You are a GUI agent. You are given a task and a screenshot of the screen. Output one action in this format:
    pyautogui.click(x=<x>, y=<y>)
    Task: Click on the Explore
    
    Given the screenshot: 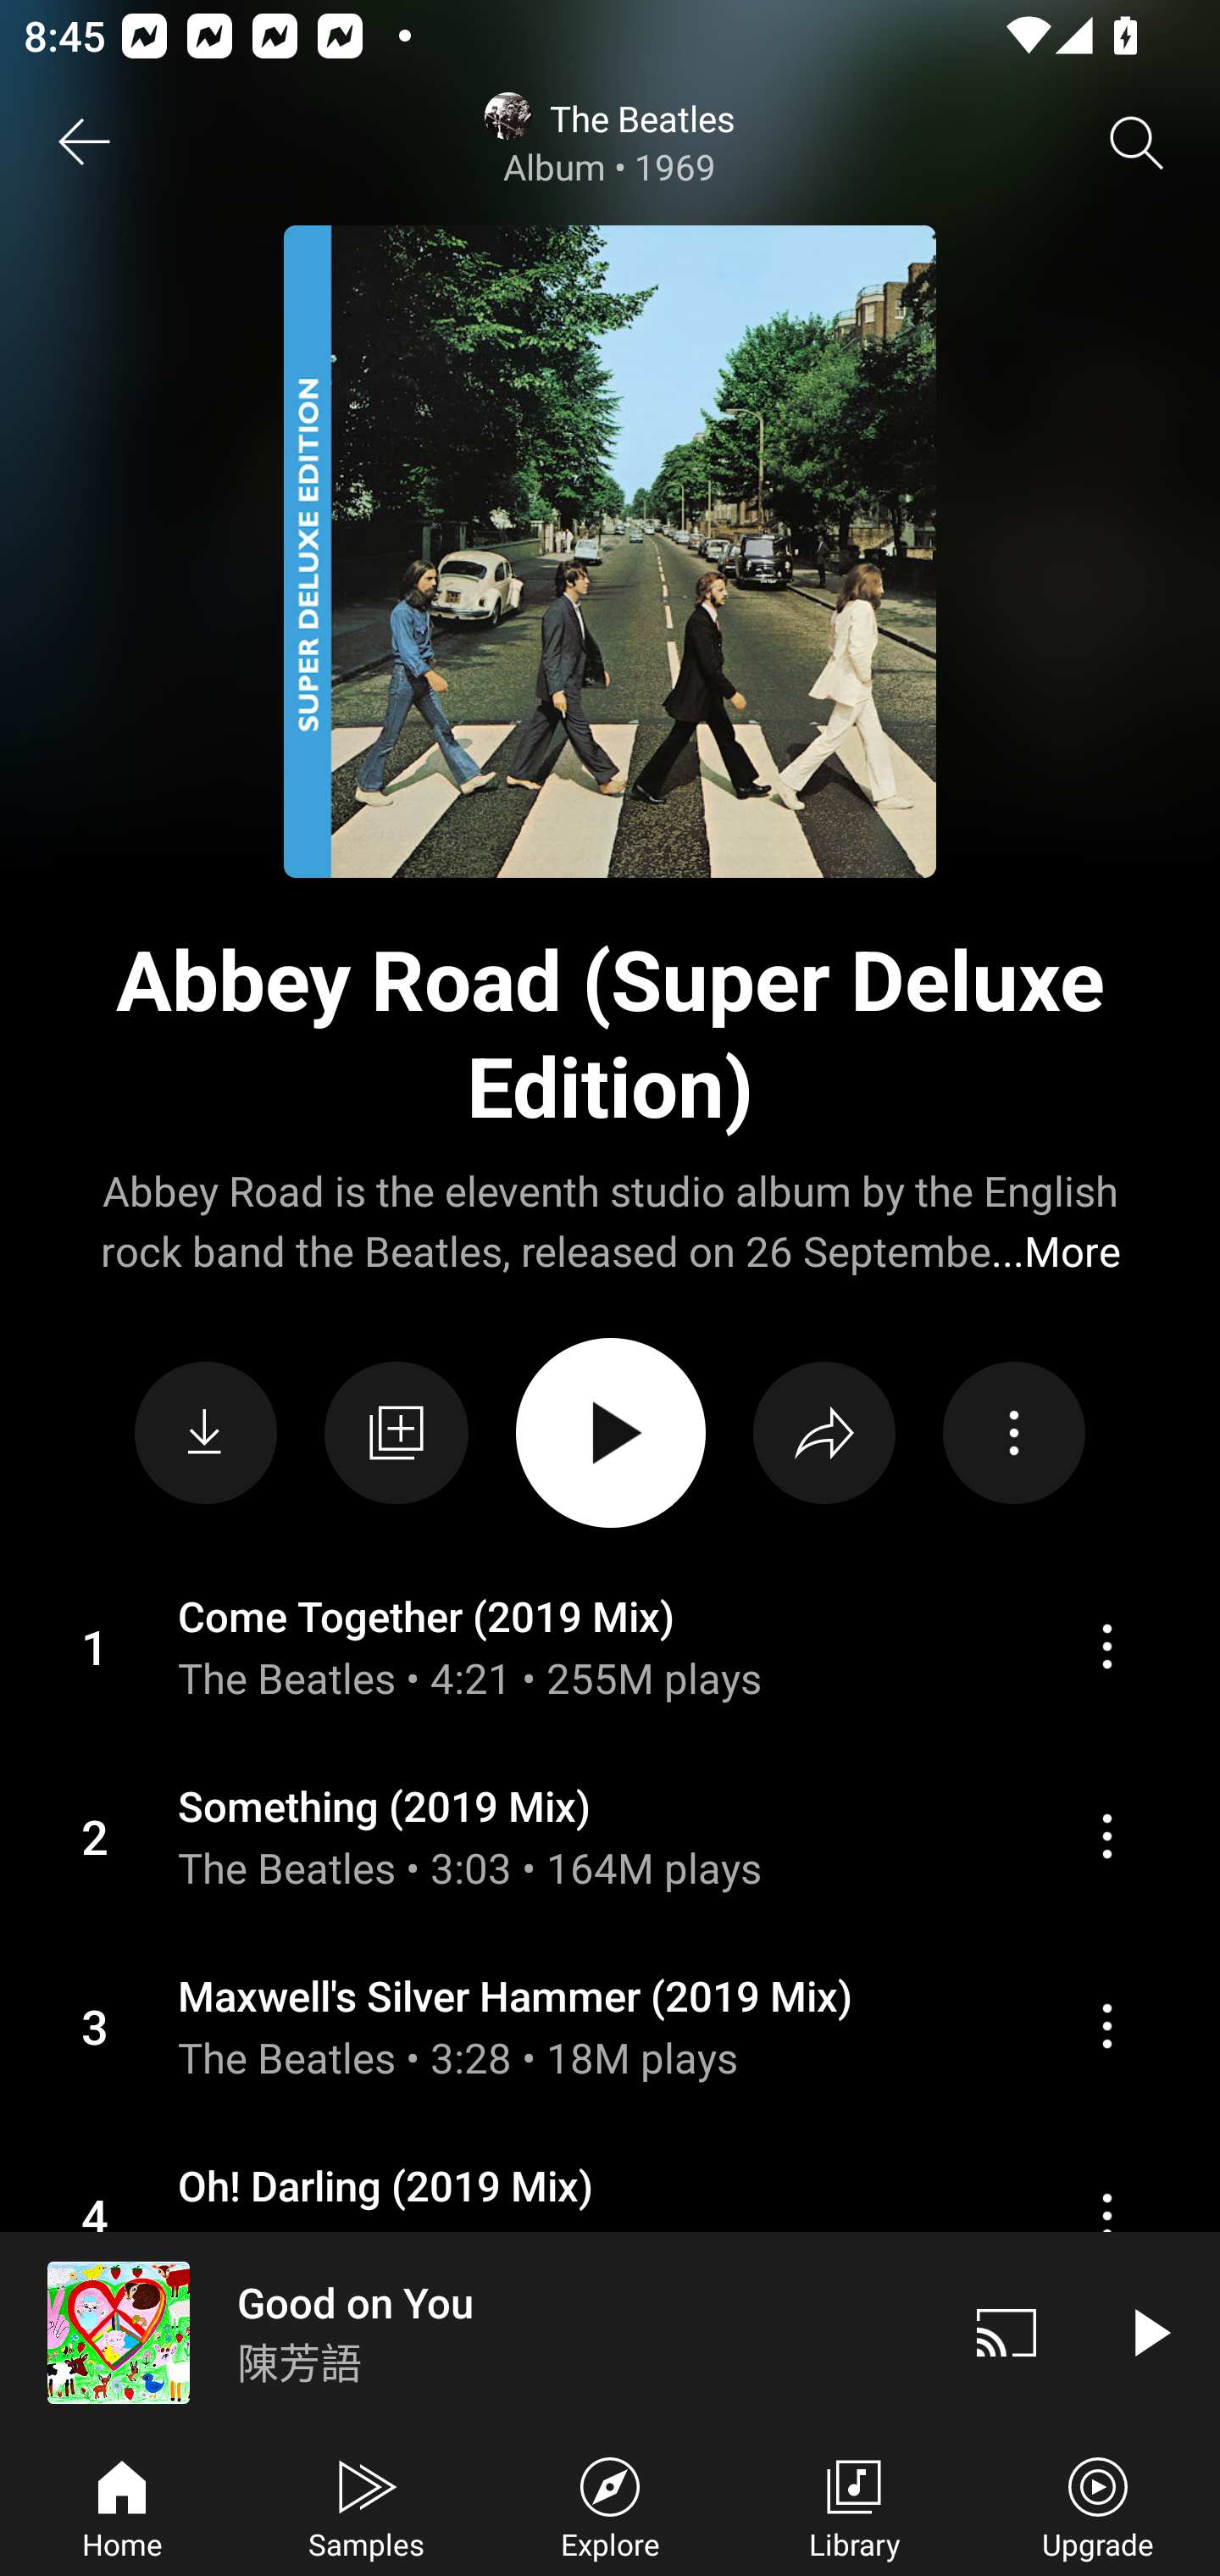 What is the action you would take?
    pyautogui.click(x=610, y=2505)
    